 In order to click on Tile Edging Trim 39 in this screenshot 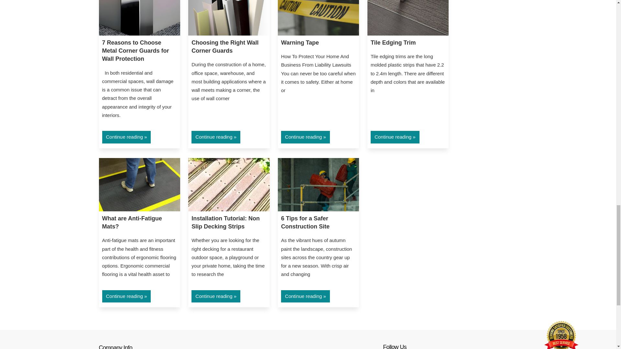, I will do `click(408, 17)`.